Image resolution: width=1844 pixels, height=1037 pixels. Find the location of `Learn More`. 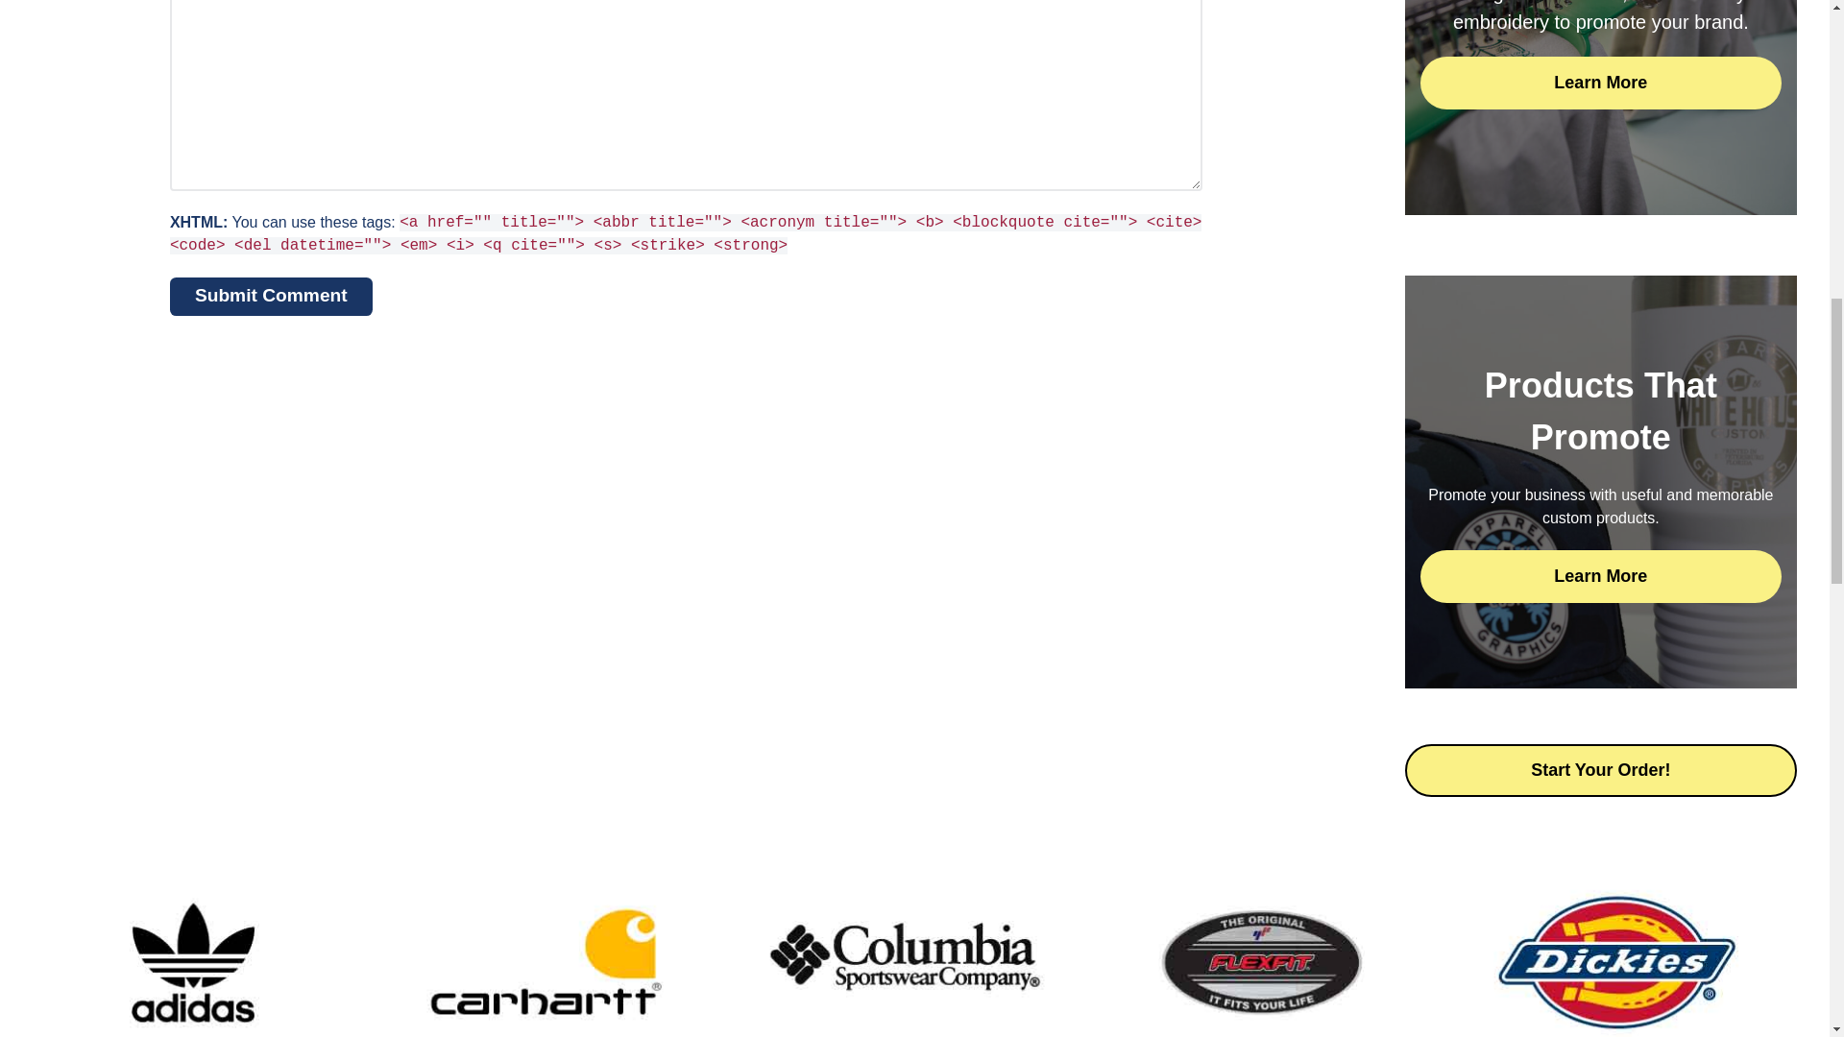

Learn More is located at coordinates (1600, 576).